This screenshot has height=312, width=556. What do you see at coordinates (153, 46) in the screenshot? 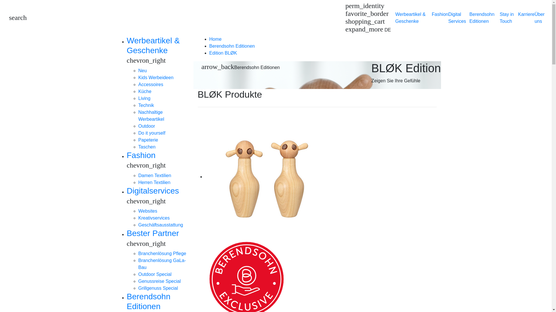
I see `Werbeartikel & Geschenke` at bounding box center [153, 46].